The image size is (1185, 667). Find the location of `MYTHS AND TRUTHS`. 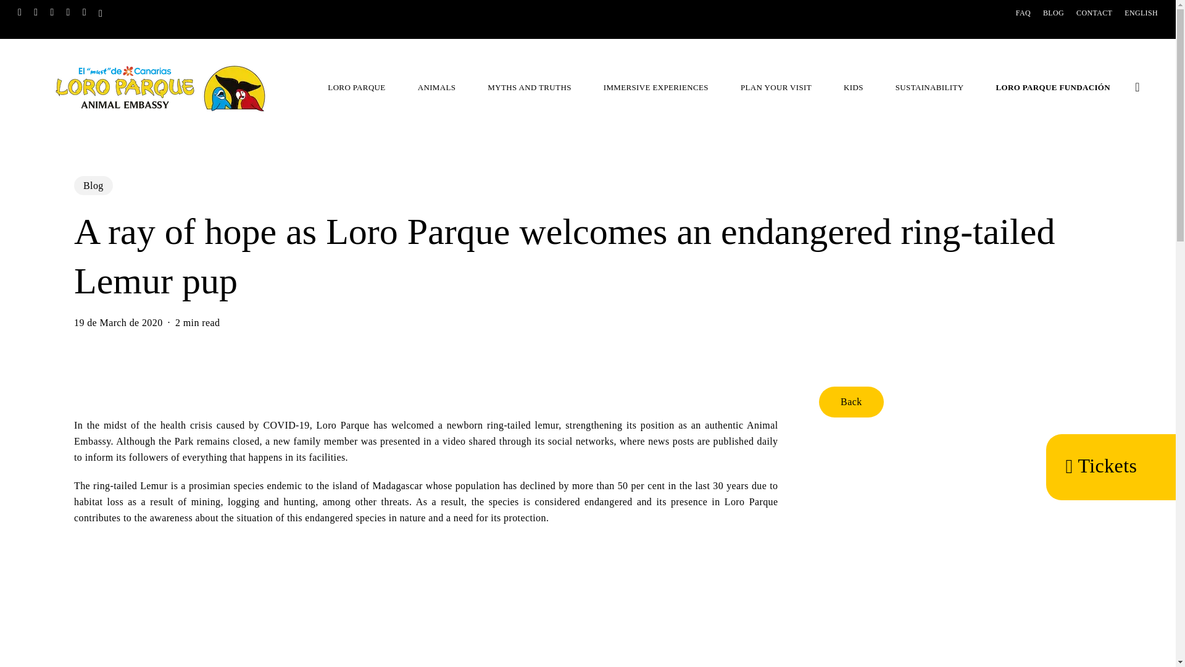

MYTHS AND TRUTHS is located at coordinates (534, 86).